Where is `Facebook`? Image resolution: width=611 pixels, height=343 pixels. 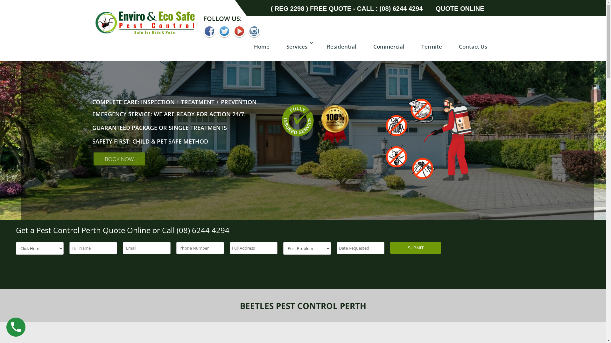
Facebook is located at coordinates (209, 31).